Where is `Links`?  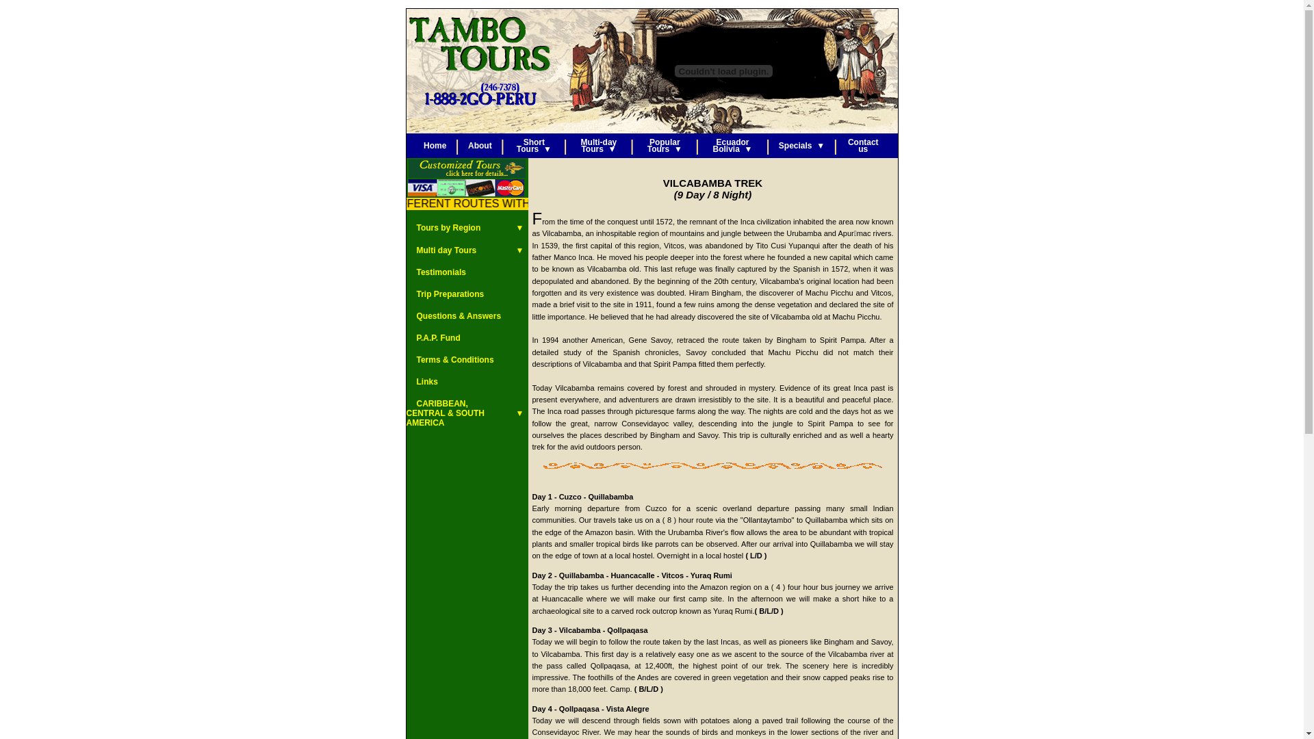
Links is located at coordinates (422, 382).